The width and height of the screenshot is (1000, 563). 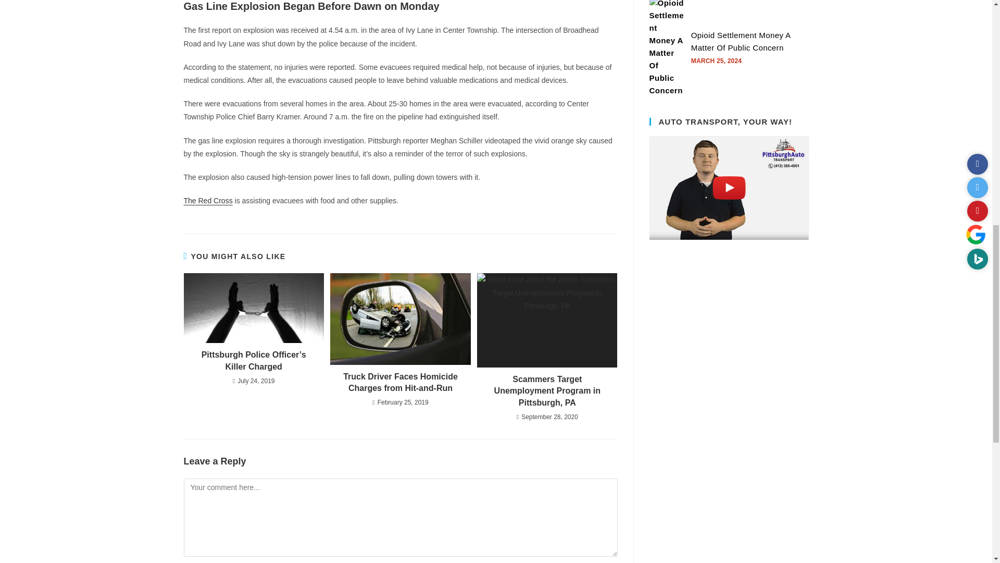 I want to click on Truck Driver Faces Homicide Charges from Hit-and-Run, so click(x=400, y=383).